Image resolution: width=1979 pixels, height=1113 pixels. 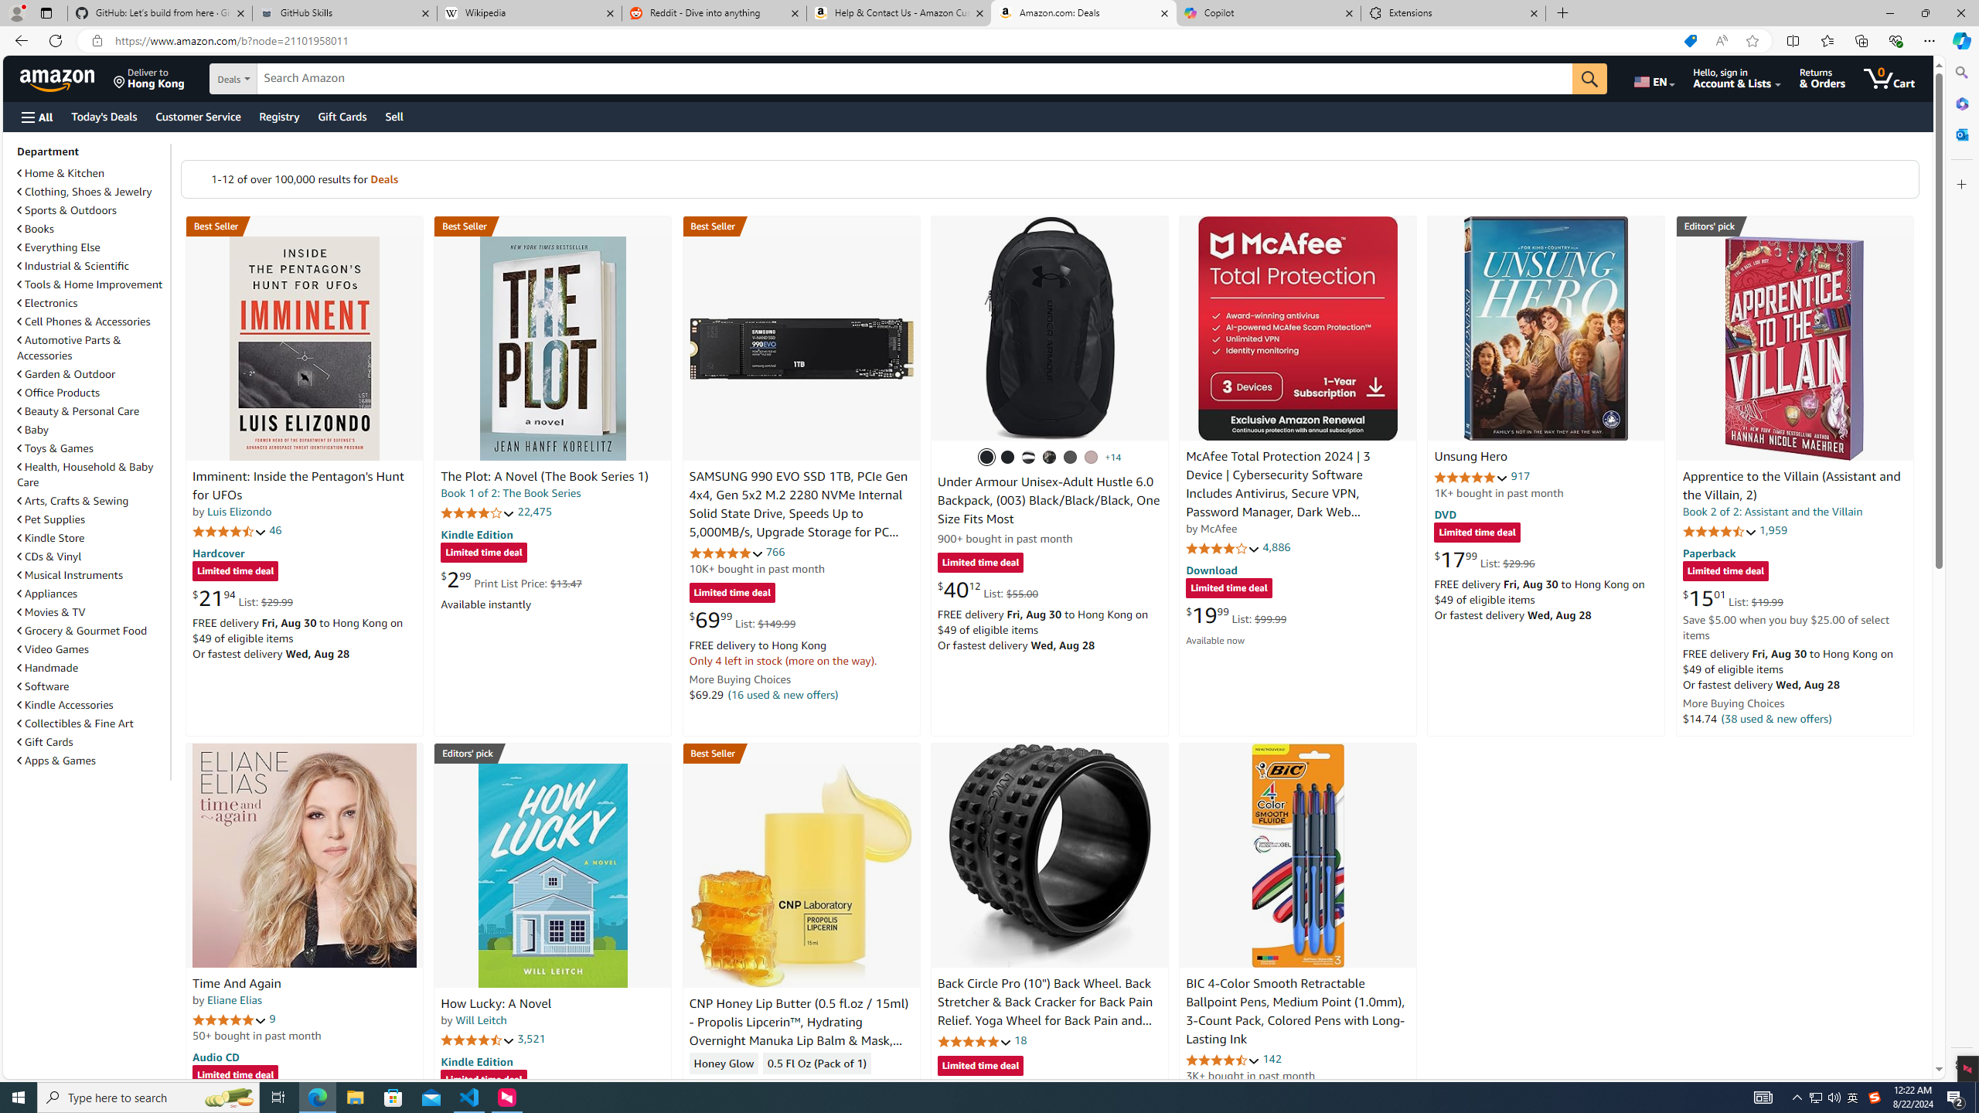 I want to click on 0 items in cart, so click(x=1889, y=78).